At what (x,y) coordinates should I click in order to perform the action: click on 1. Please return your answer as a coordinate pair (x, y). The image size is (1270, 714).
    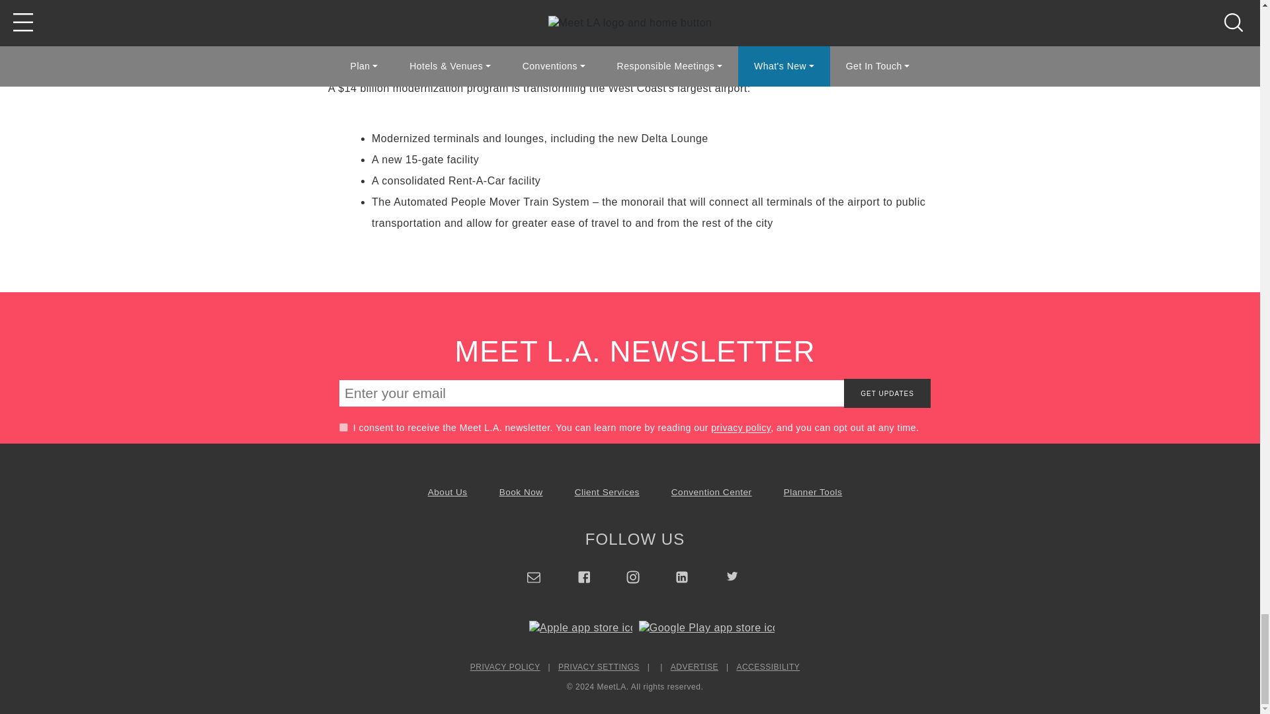
    Looking at the image, I should click on (343, 427).